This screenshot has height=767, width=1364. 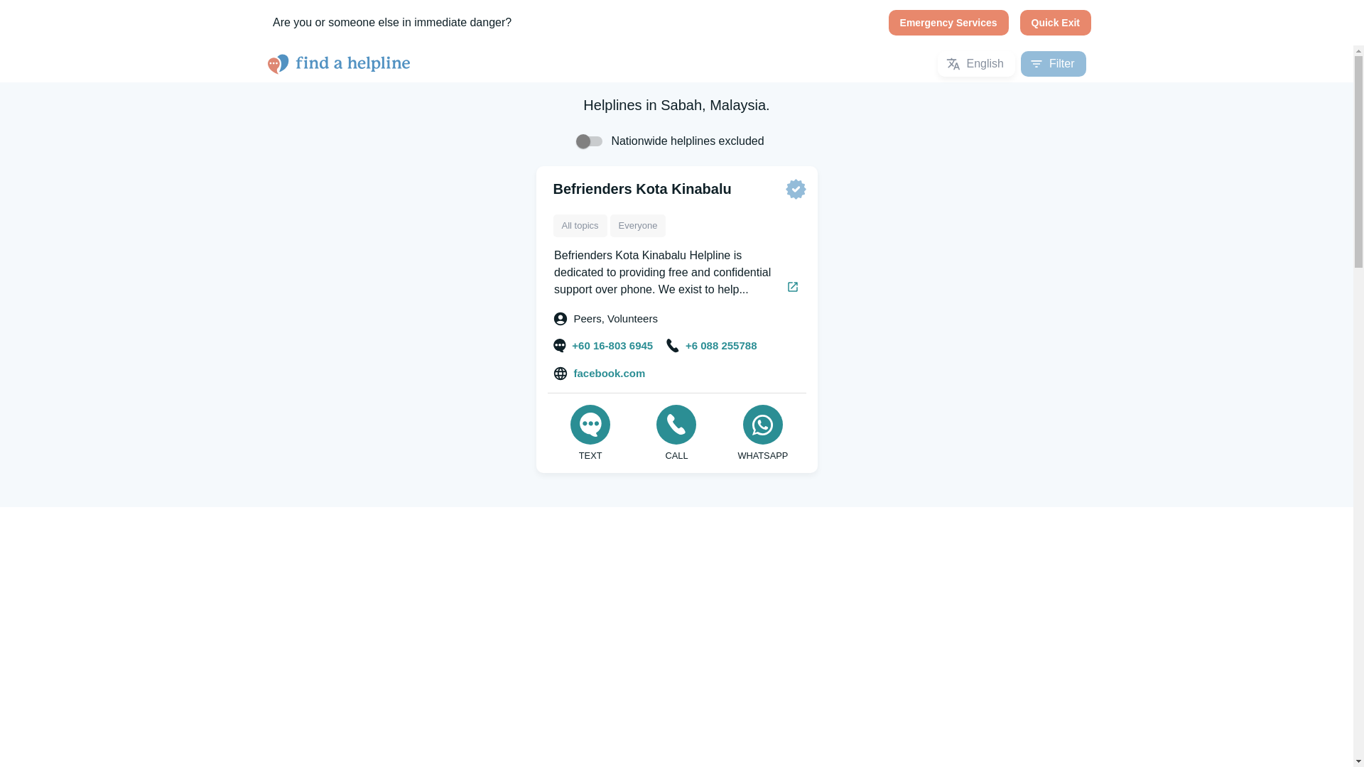 I want to click on Quick Exit, so click(x=1056, y=23).